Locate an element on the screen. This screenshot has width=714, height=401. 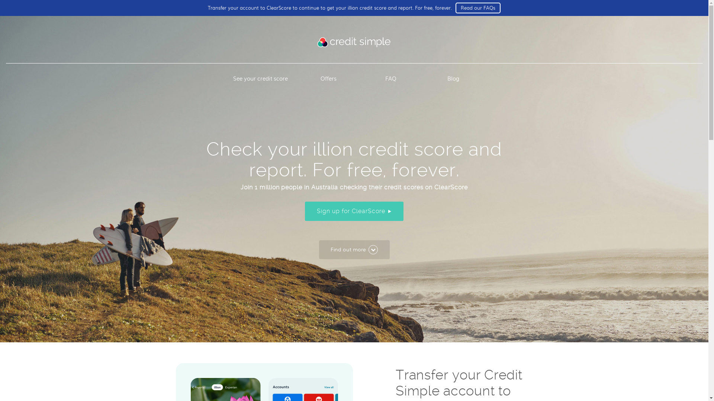
Read our FAQs is located at coordinates (478, 8).